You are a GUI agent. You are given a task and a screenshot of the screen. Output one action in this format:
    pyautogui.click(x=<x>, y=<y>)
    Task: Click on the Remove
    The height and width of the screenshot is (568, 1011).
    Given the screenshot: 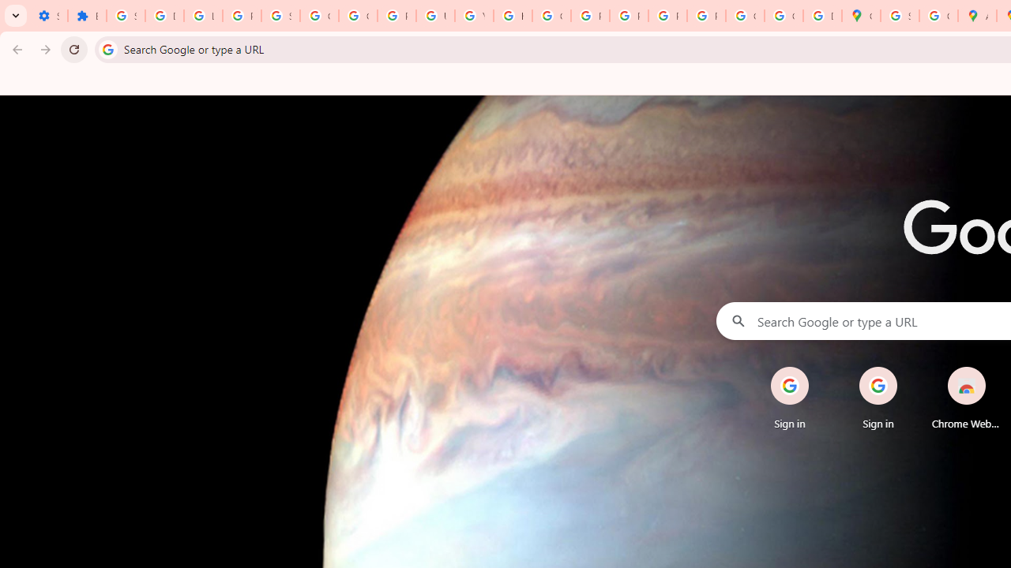 What is the action you would take?
    pyautogui.click(x=998, y=368)
    